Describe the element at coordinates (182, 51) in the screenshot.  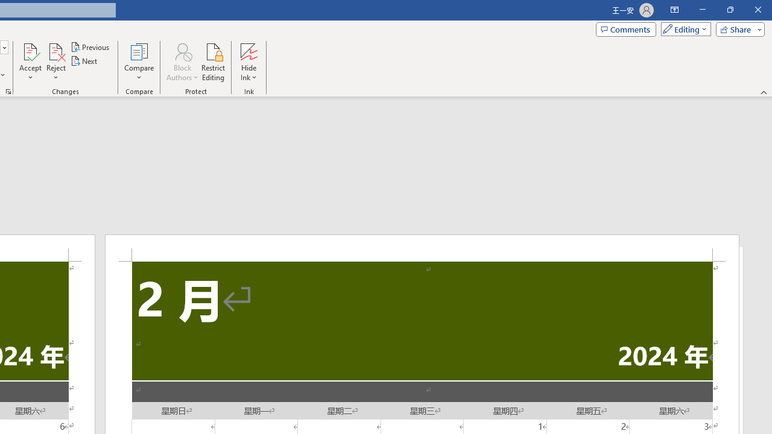
I see `Block Authors` at that location.